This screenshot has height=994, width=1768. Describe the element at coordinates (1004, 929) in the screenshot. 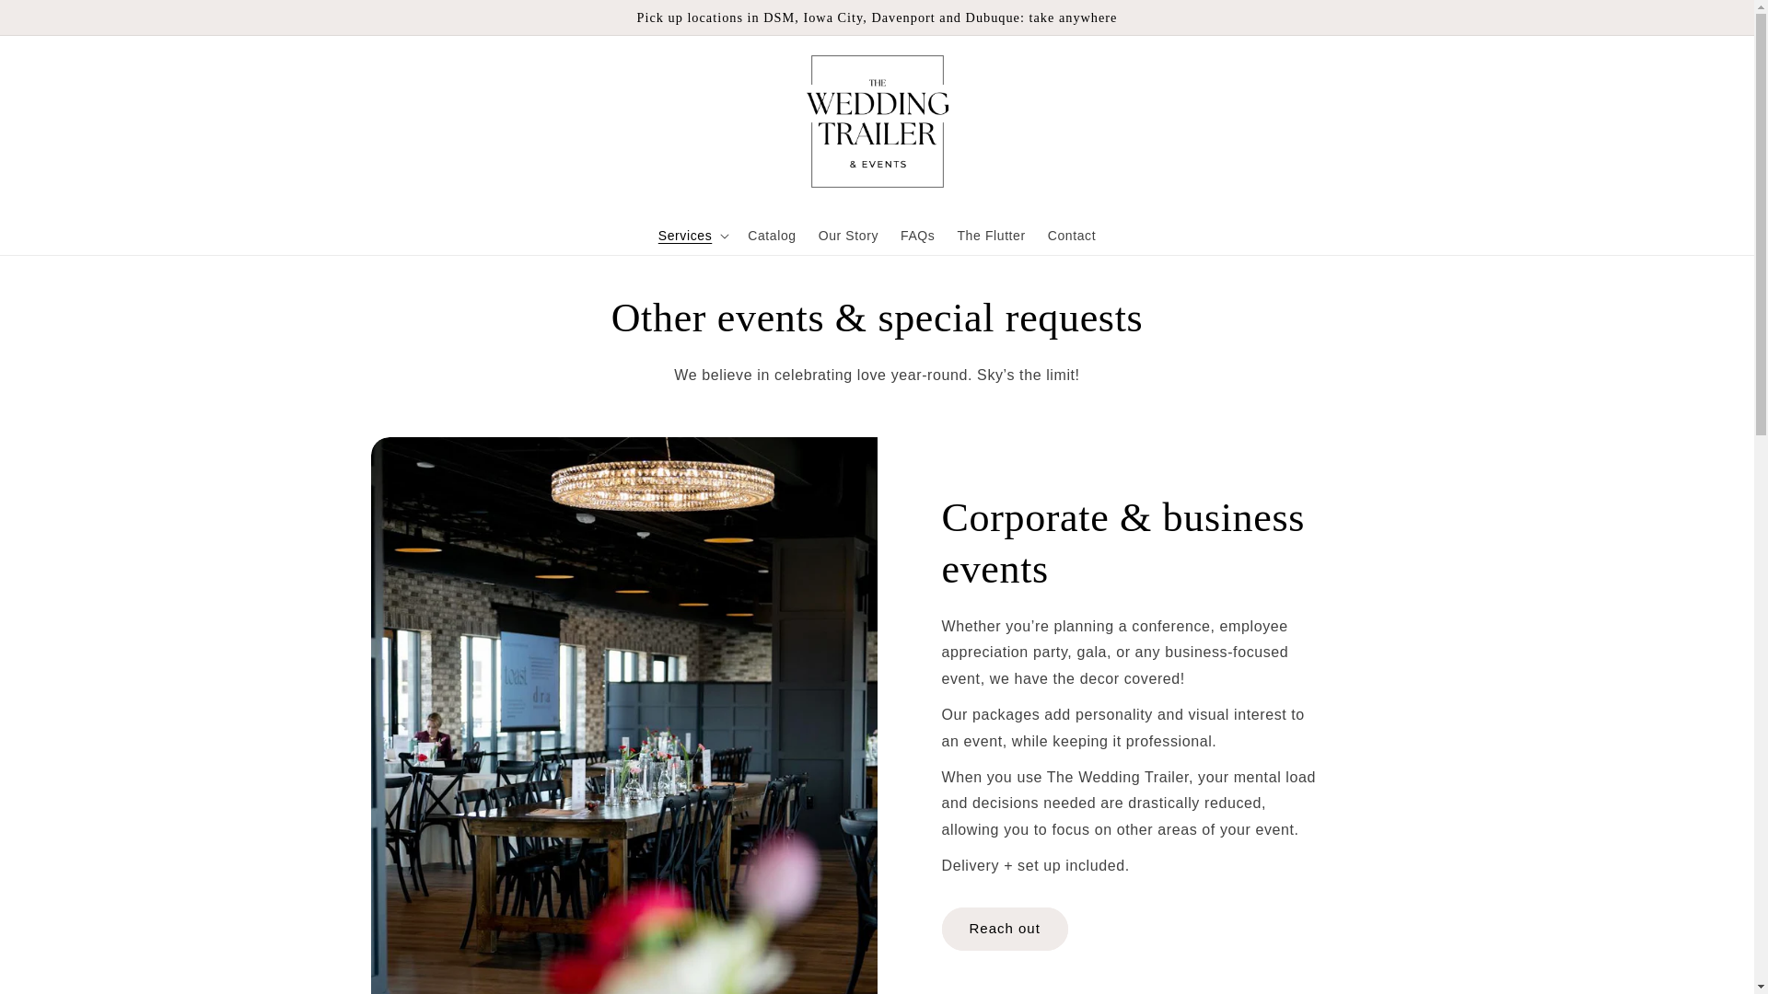

I see `Reach out` at that location.